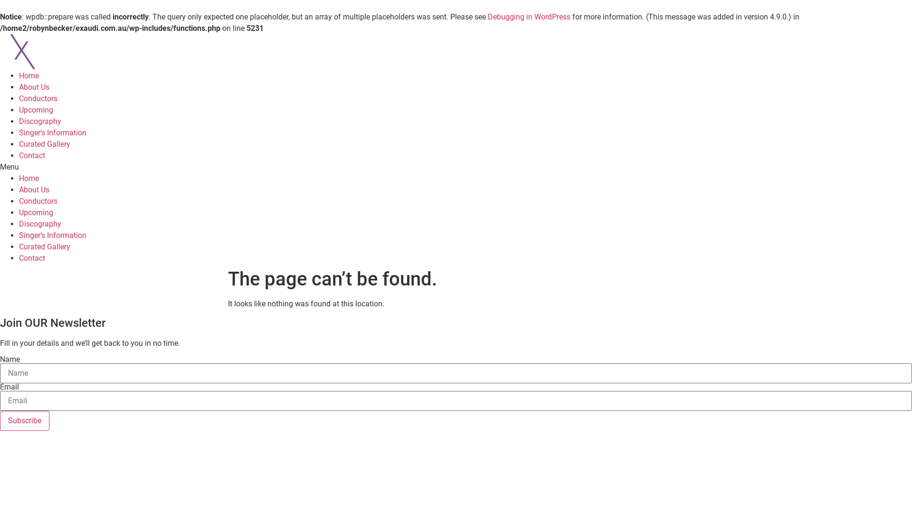 The width and height of the screenshot is (912, 513). Describe the element at coordinates (40, 122) in the screenshot. I see `Discography` at that location.